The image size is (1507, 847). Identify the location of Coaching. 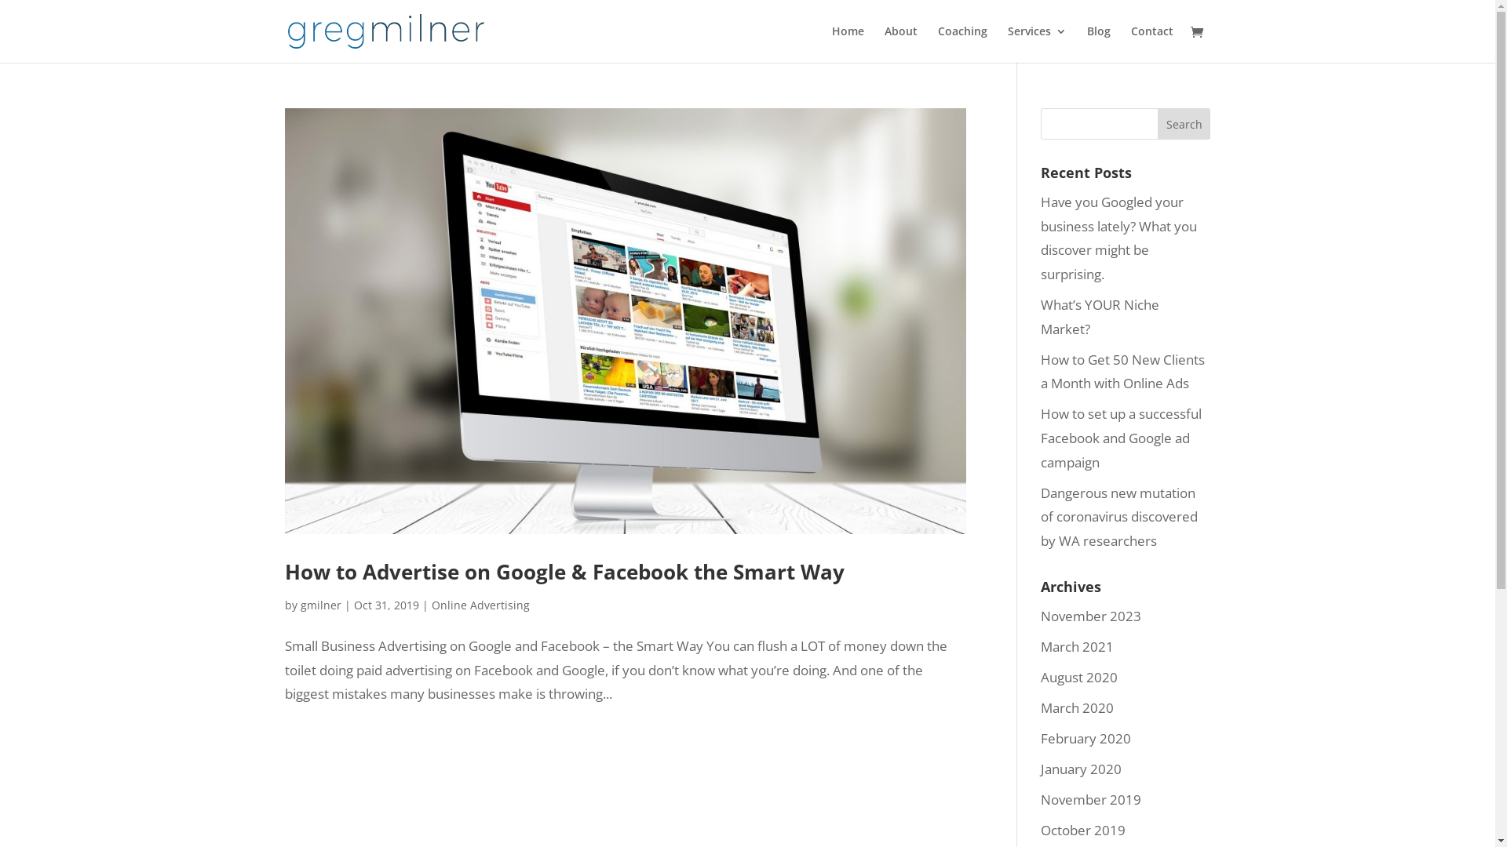
(962, 44).